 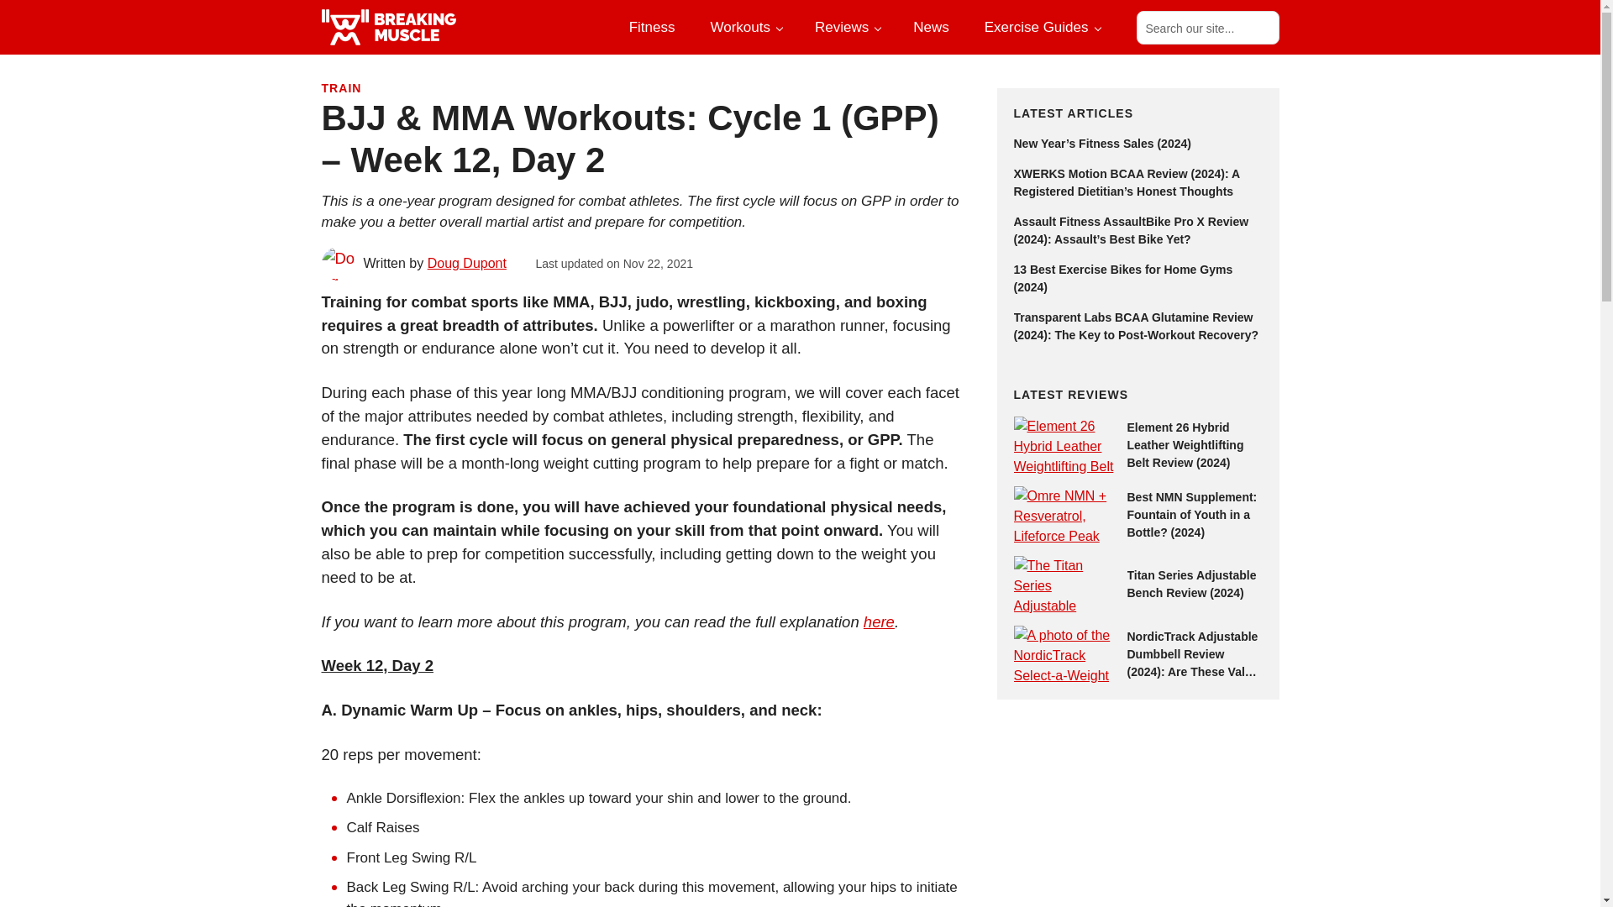 What do you see at coordinates (652, 27) in the screenshot?
I see `Fitness` at bounding box center [652, 27].